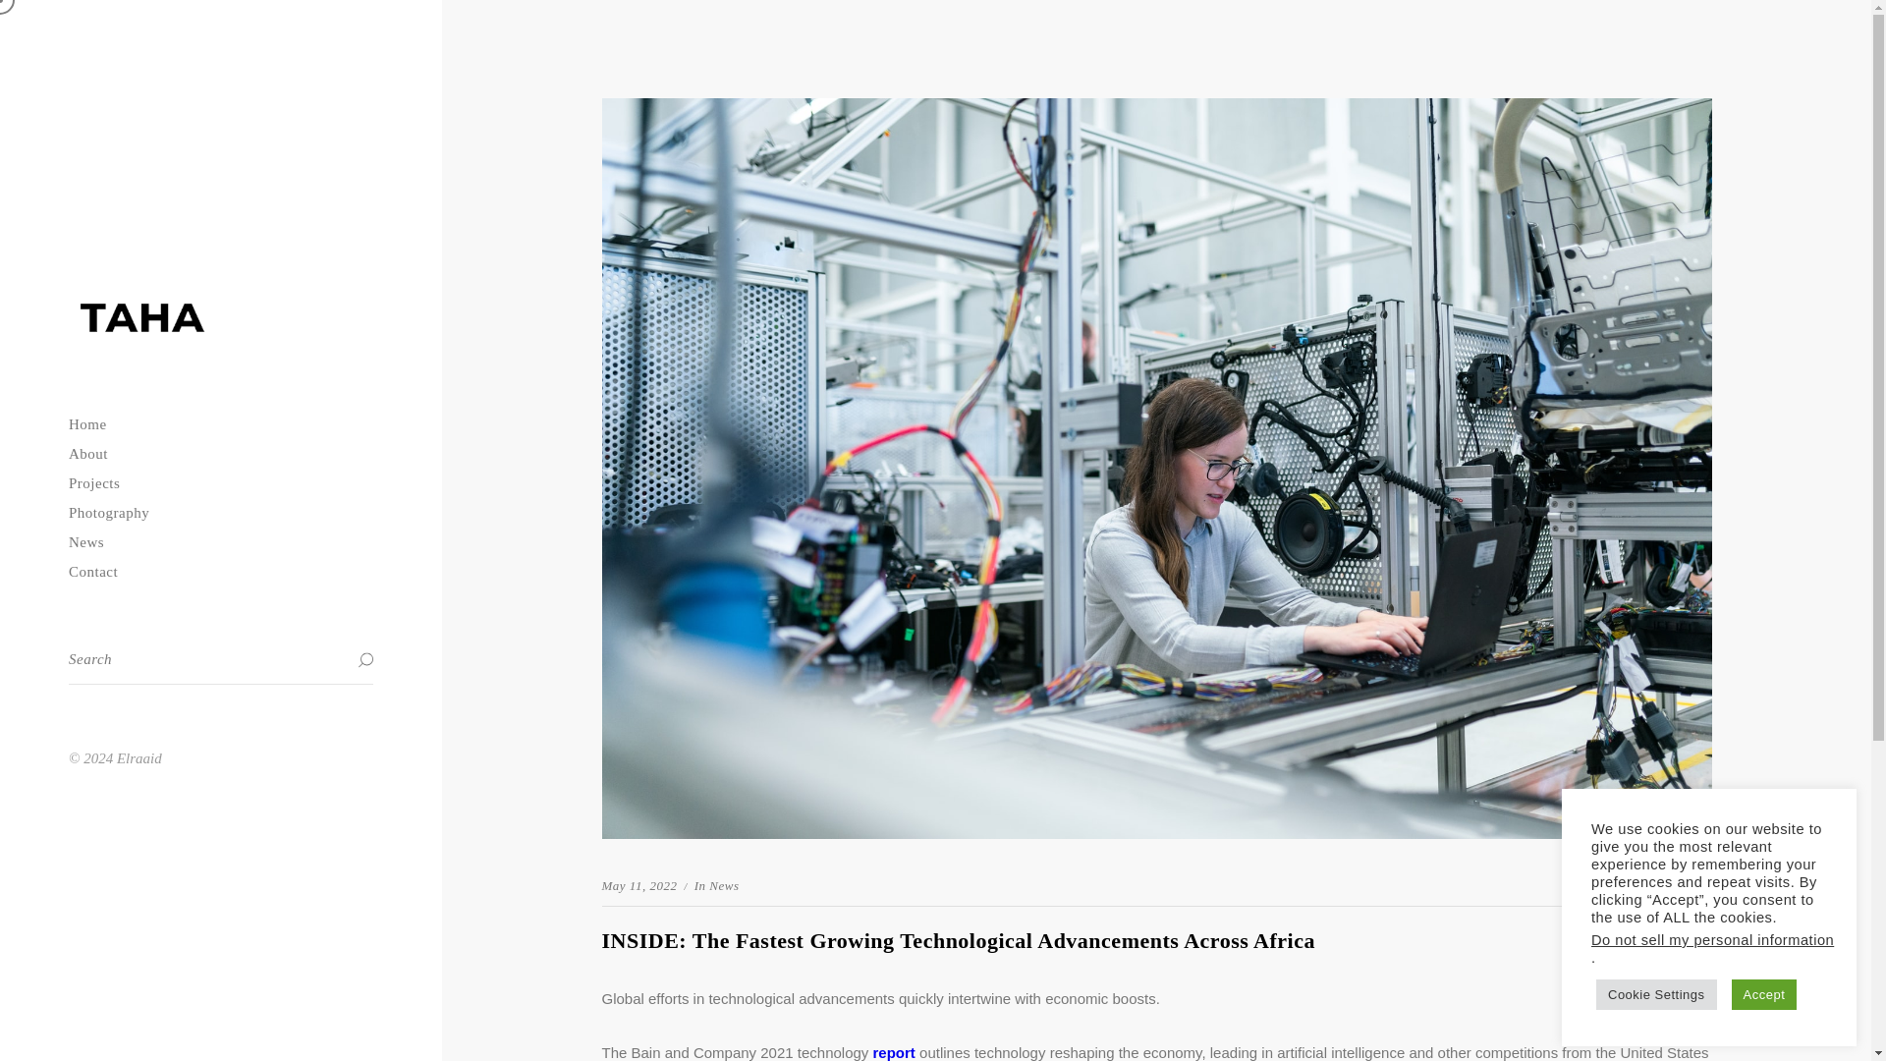  Describe the element at coordinates (220, 454) in the screenshot. I see `About` at that location.